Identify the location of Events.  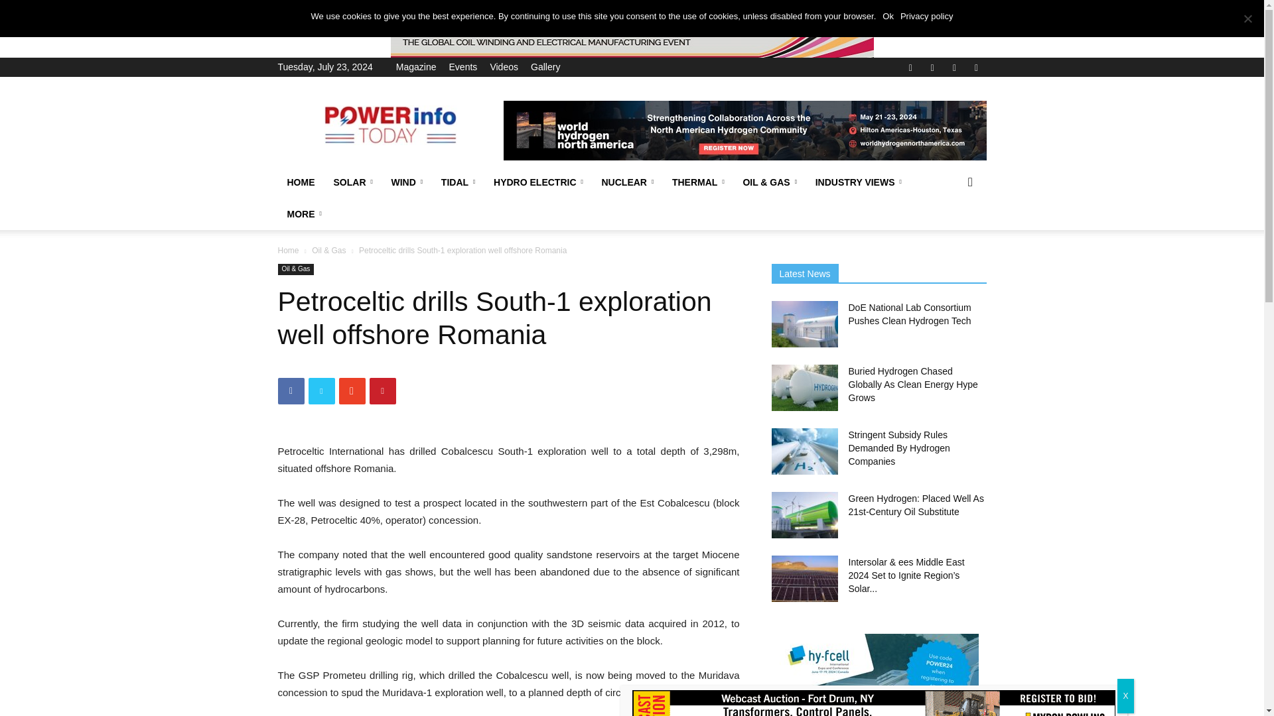
(463, 66).